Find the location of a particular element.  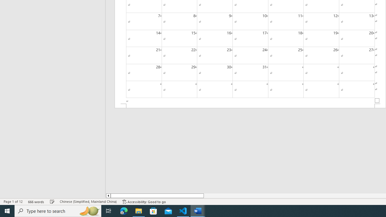

Word Count 666 words is located at coordinates (36, 201).